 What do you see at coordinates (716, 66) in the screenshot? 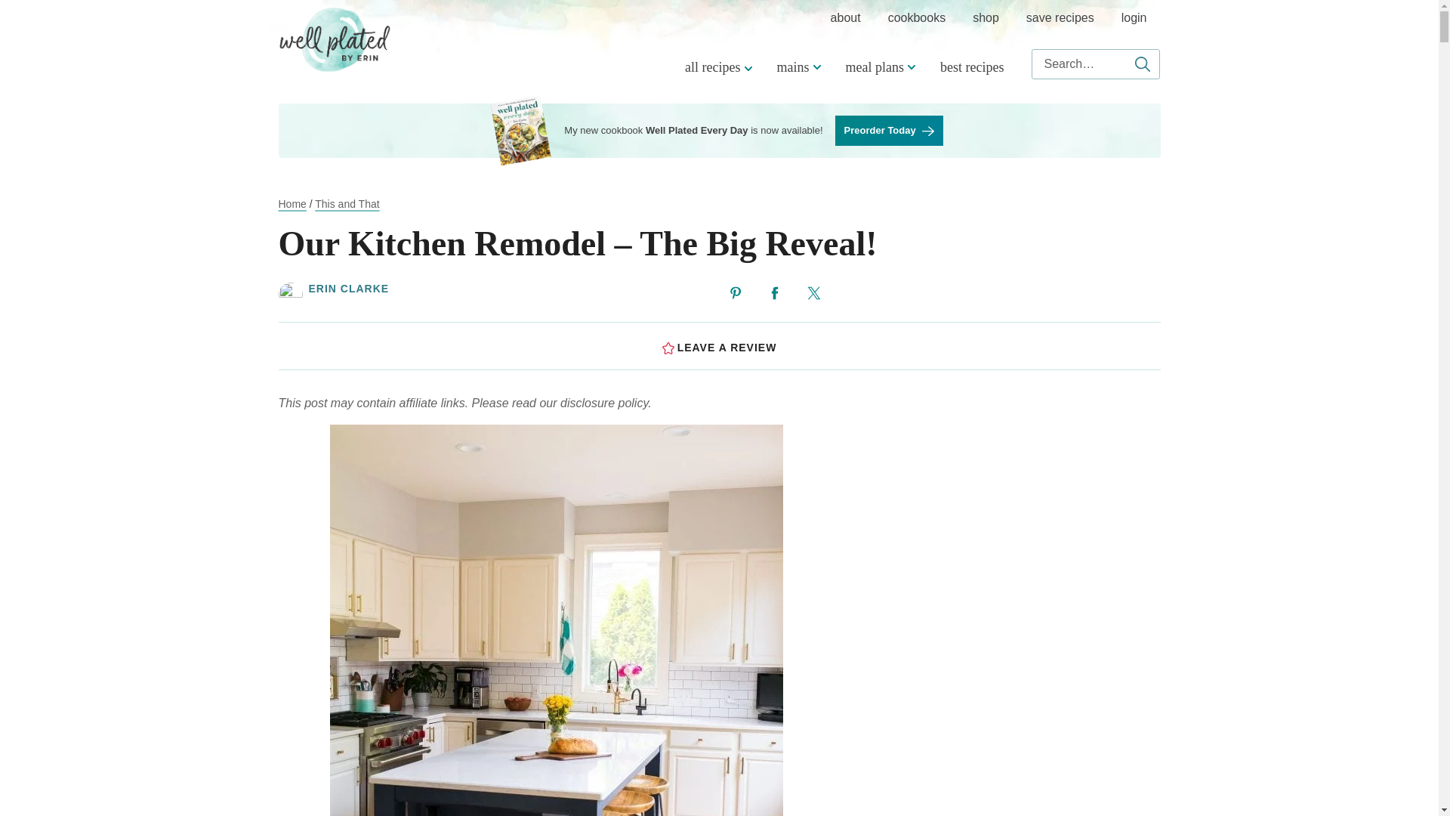
I see `all recipes` at bounding box center [716, 66].